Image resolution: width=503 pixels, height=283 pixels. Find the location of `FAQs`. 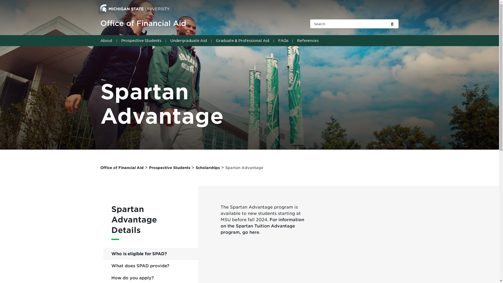

FAQs is located at coordinates (284, 40).